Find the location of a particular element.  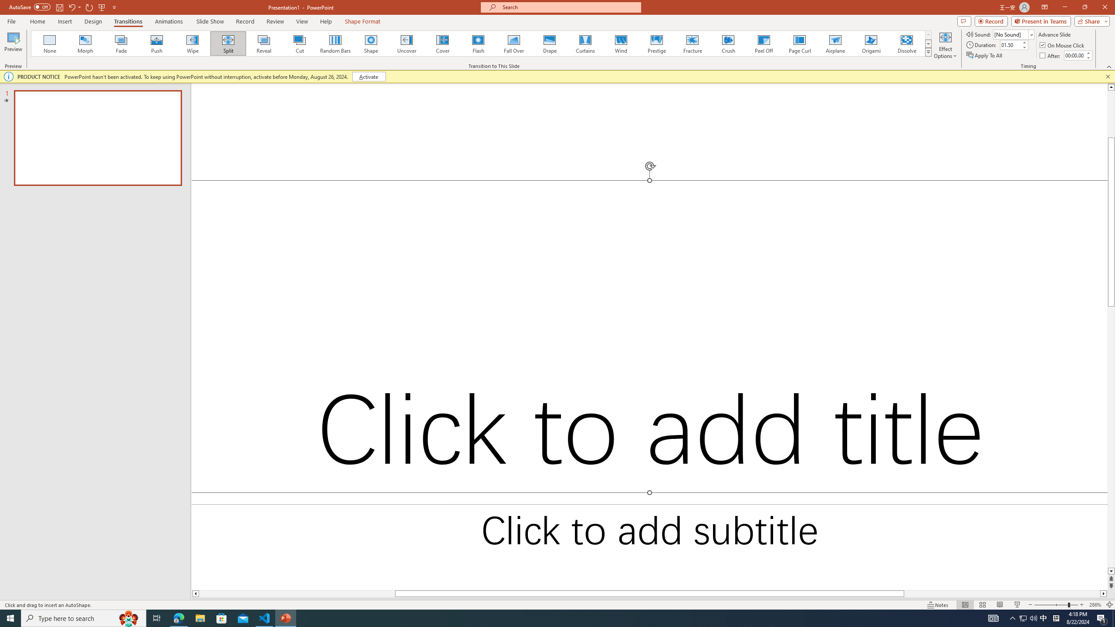

On Mouse Click is located at coordinates (1063, 45).